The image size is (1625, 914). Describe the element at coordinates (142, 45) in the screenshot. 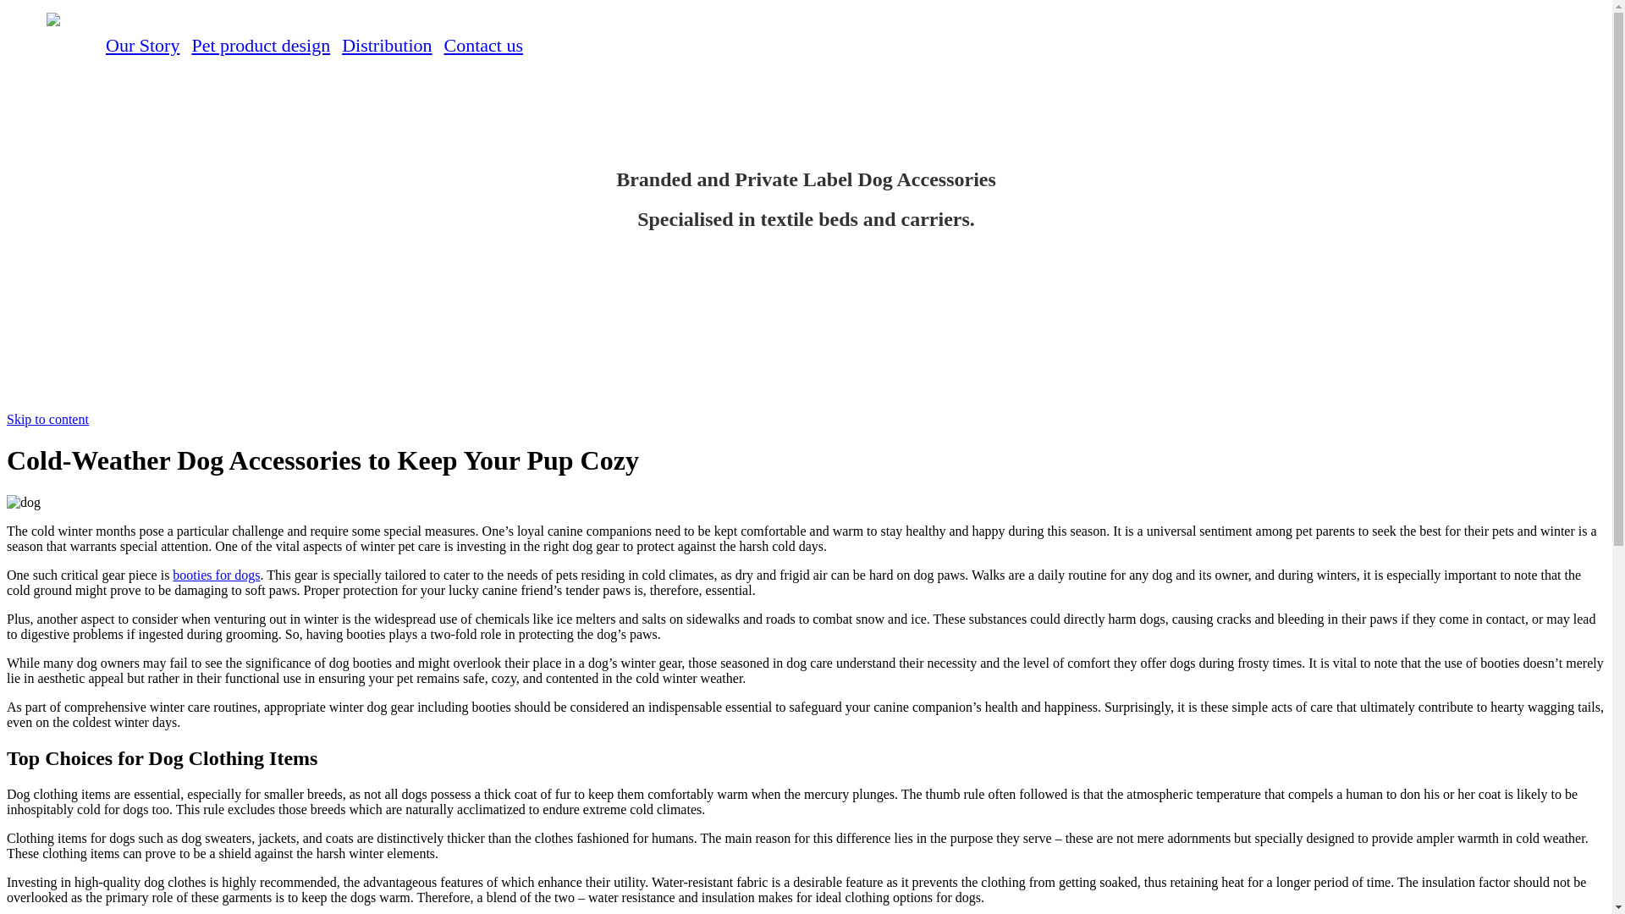

I see `Our Story` at that location.